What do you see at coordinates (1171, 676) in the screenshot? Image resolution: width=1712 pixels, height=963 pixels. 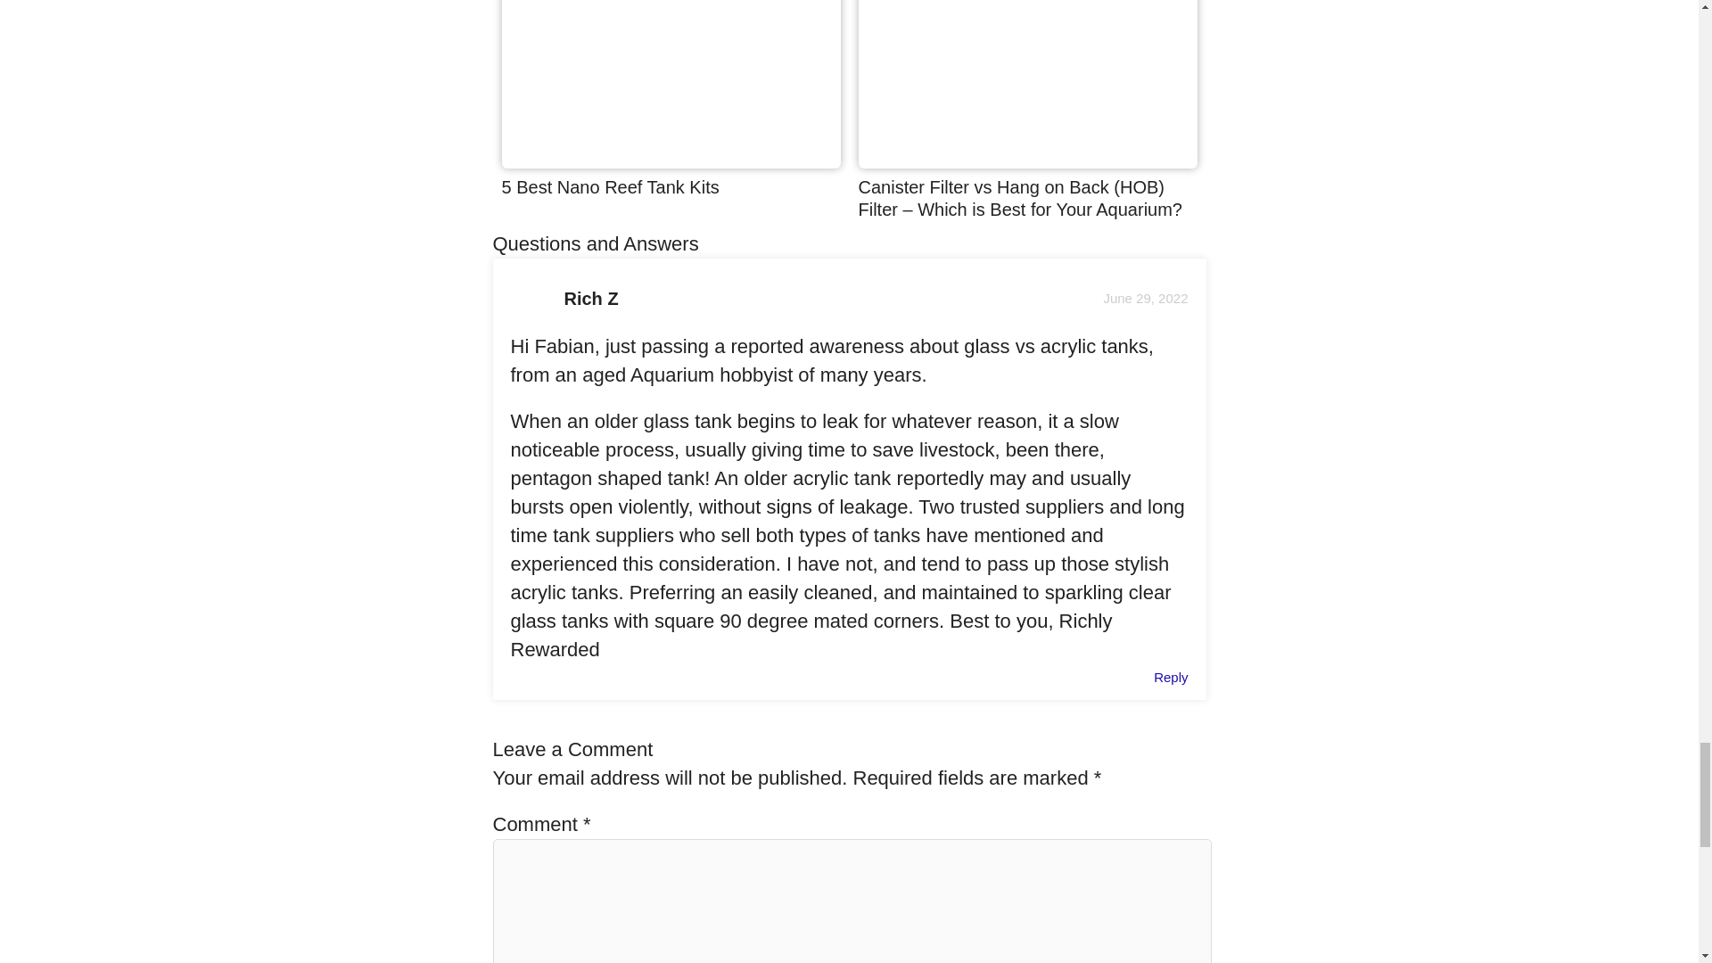 I see `Reply` at bounding box center [1171, 676].